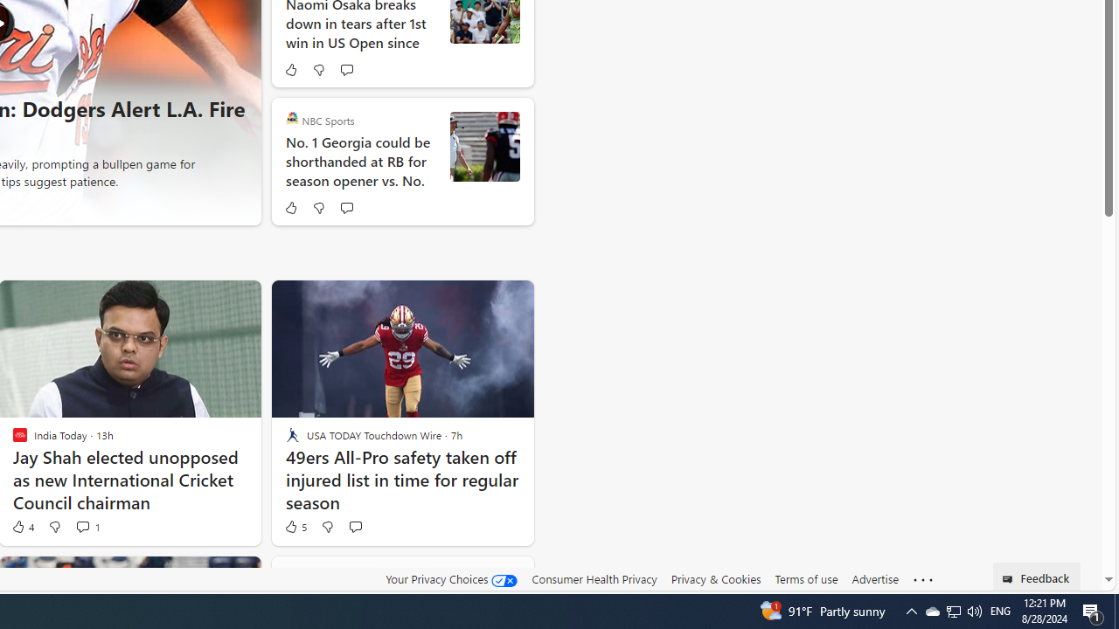  Describe the element at coordinates (451, 579) in the screenshot. I see `Your Privacy Choices` at that location.